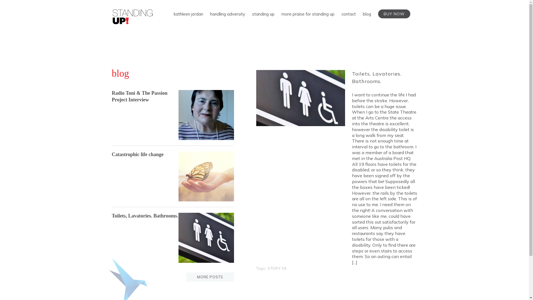 This screenshot has height=300, width=533. I want to click on STORY 04, so click(277, 268).